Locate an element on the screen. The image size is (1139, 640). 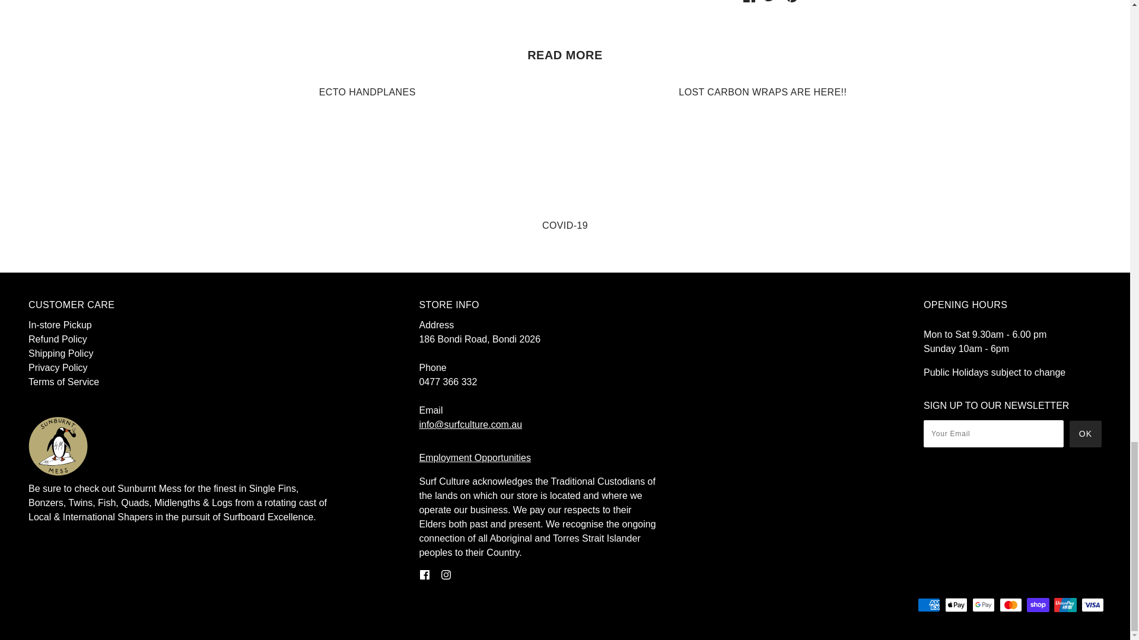
Privacy Policy is located at coordinates (58, 367).